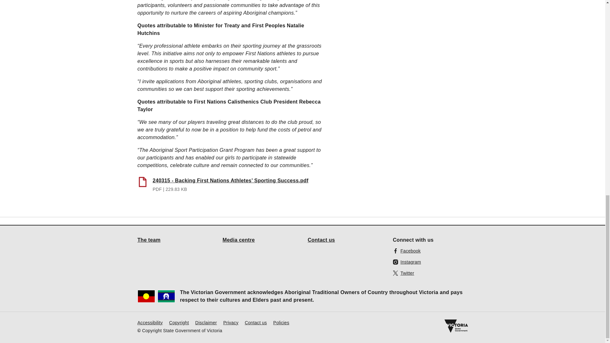 This screenshot has width=610, height=343. Describe the element at coordinates (281, 322) in the screenshot. I see `Policies` at that location.